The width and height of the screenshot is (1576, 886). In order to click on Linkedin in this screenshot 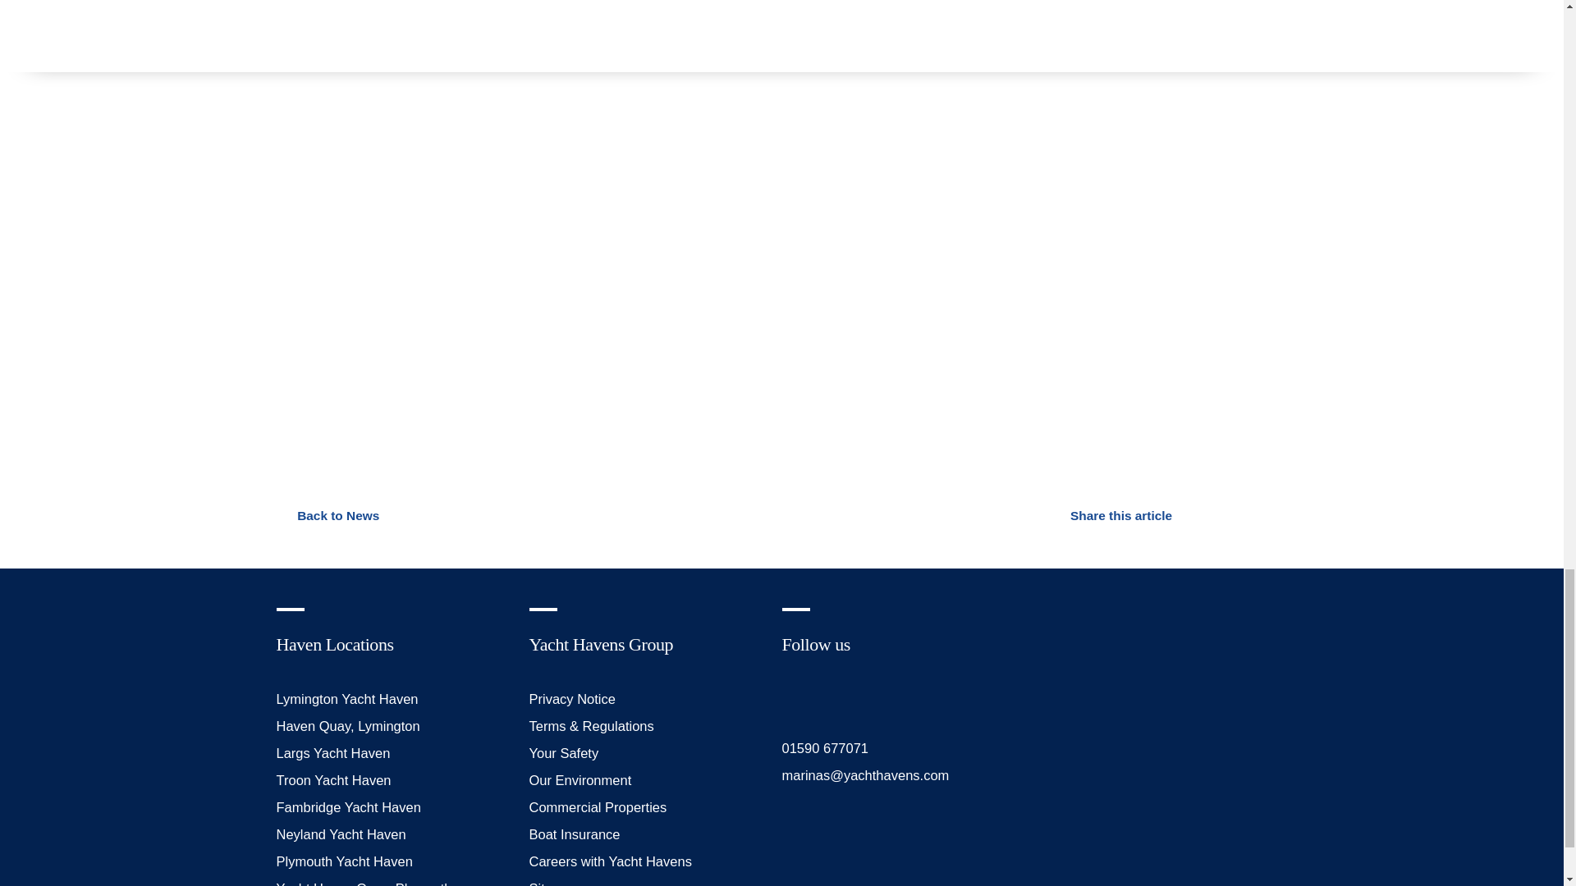, I will do `click(867, 697)`.